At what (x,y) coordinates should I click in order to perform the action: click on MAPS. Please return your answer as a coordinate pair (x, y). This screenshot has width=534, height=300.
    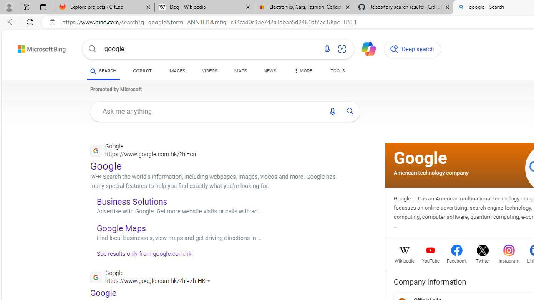
    Looking at the image, I should click on (240, 71).